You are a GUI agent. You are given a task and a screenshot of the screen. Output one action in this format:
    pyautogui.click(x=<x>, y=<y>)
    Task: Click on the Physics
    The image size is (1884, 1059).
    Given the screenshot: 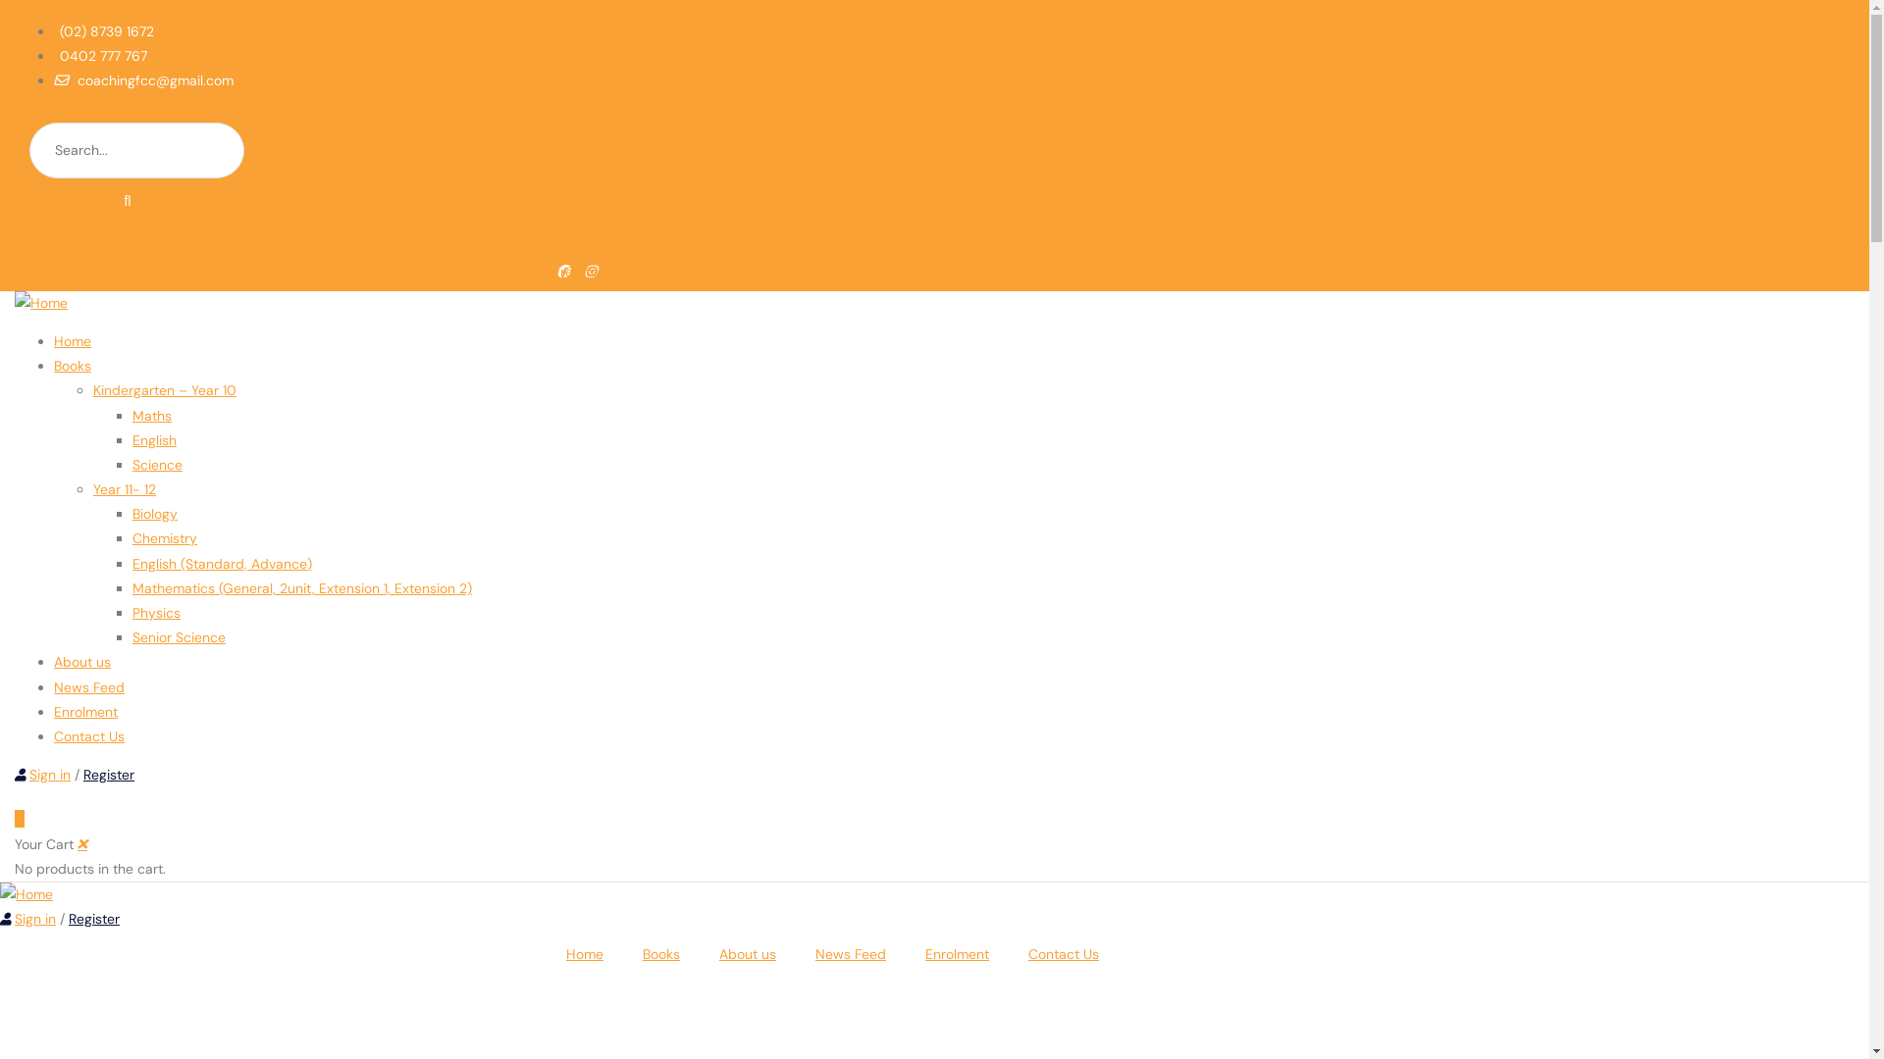 What is the action you would take?
    pyautogui.click(x=157, y=613)
    